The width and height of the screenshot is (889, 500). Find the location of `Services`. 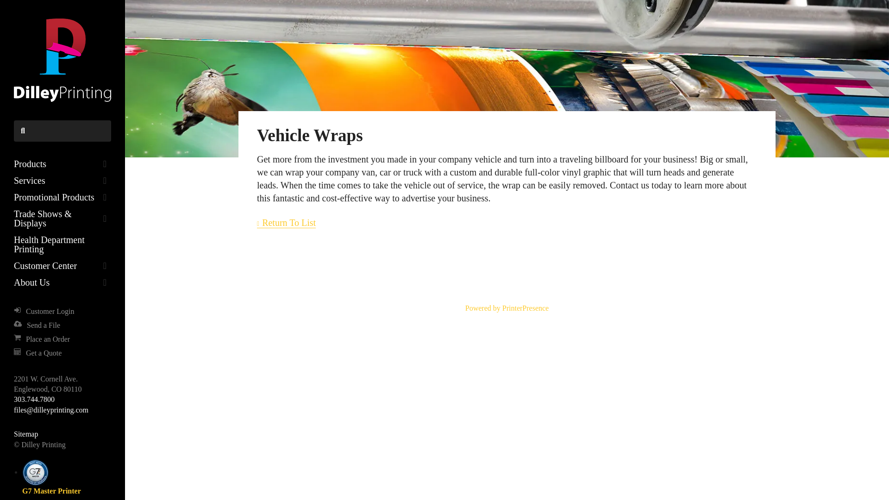

Services is located at coordinates (63, 181).